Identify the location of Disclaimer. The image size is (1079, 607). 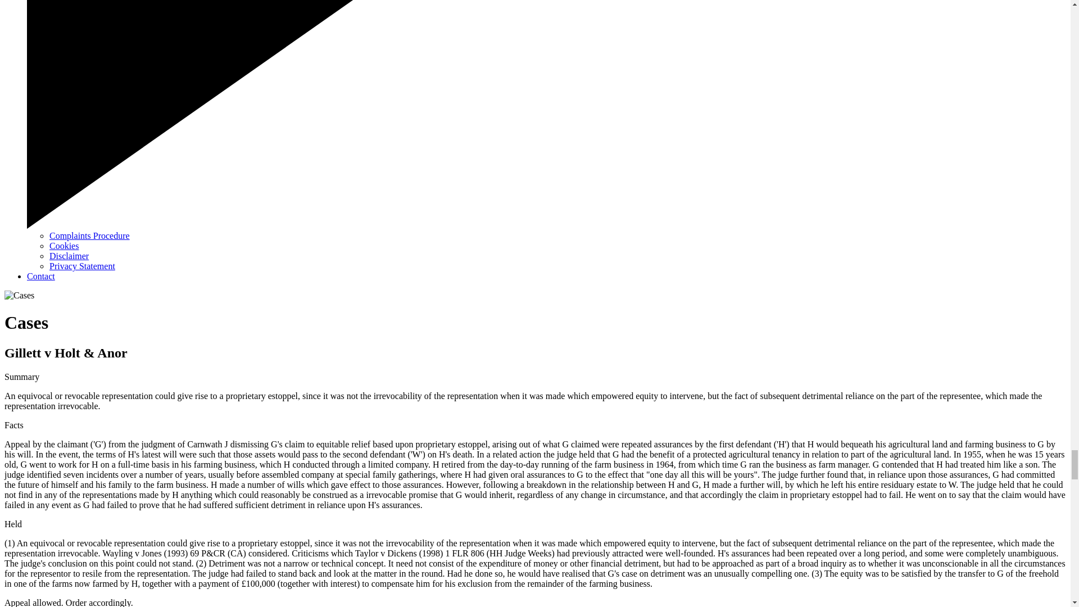
(69, 256).